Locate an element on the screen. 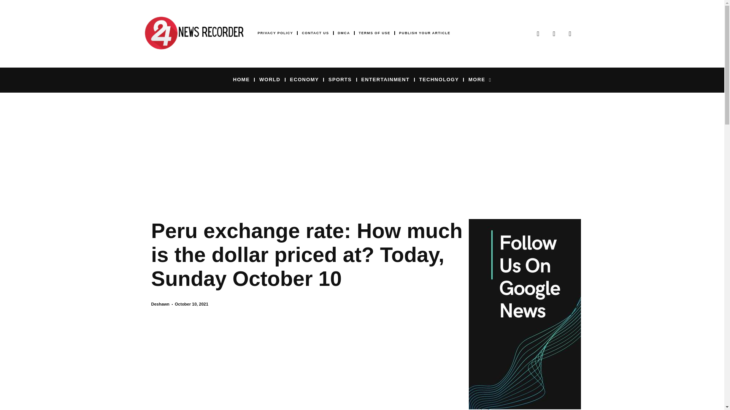  CONTACT US is located at coordinates (315, 33).